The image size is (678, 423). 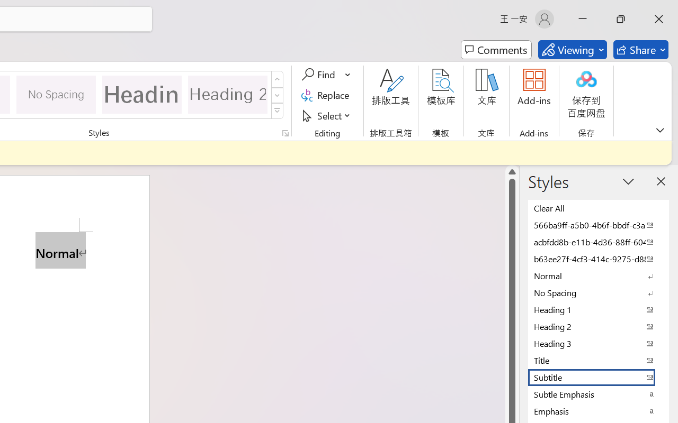 I want to click on Title, so click(x=599, y=360).